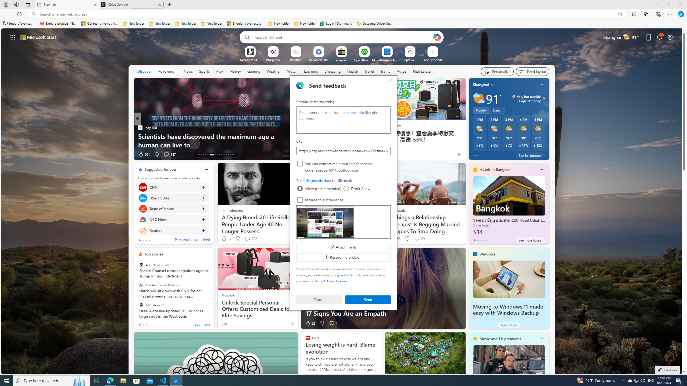  Describe the element at coordinates (204, 71) in the screenshot. I see `Sports` at that location.